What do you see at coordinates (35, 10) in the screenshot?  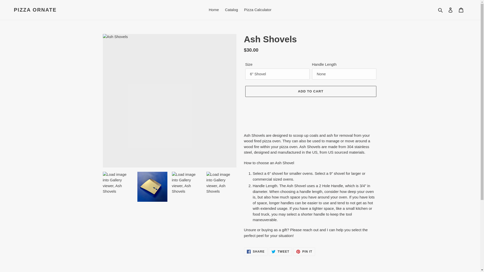 I see `Pizza Calculator` at bounding box center [35, 10].